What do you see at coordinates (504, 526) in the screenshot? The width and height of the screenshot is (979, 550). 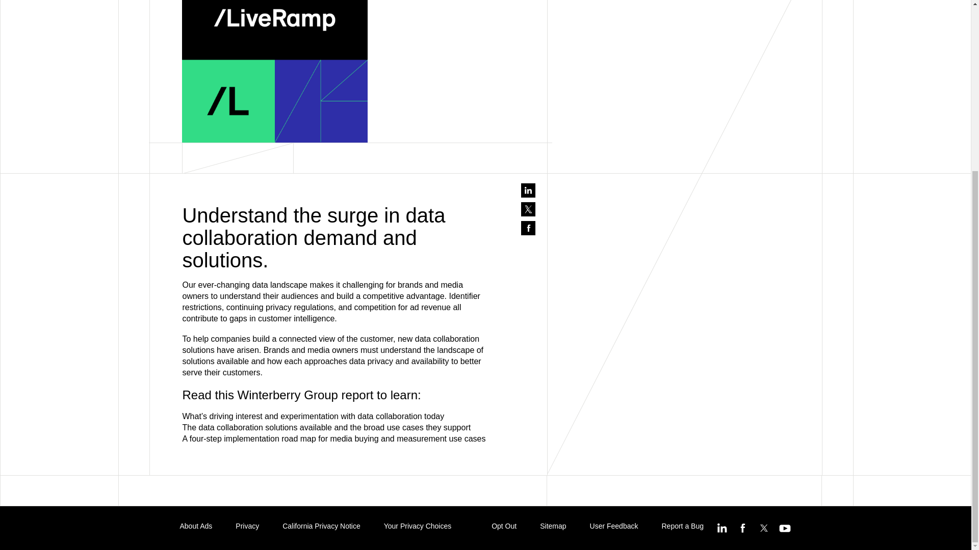 I see `Opt Out` at bounding box center [504, 526].